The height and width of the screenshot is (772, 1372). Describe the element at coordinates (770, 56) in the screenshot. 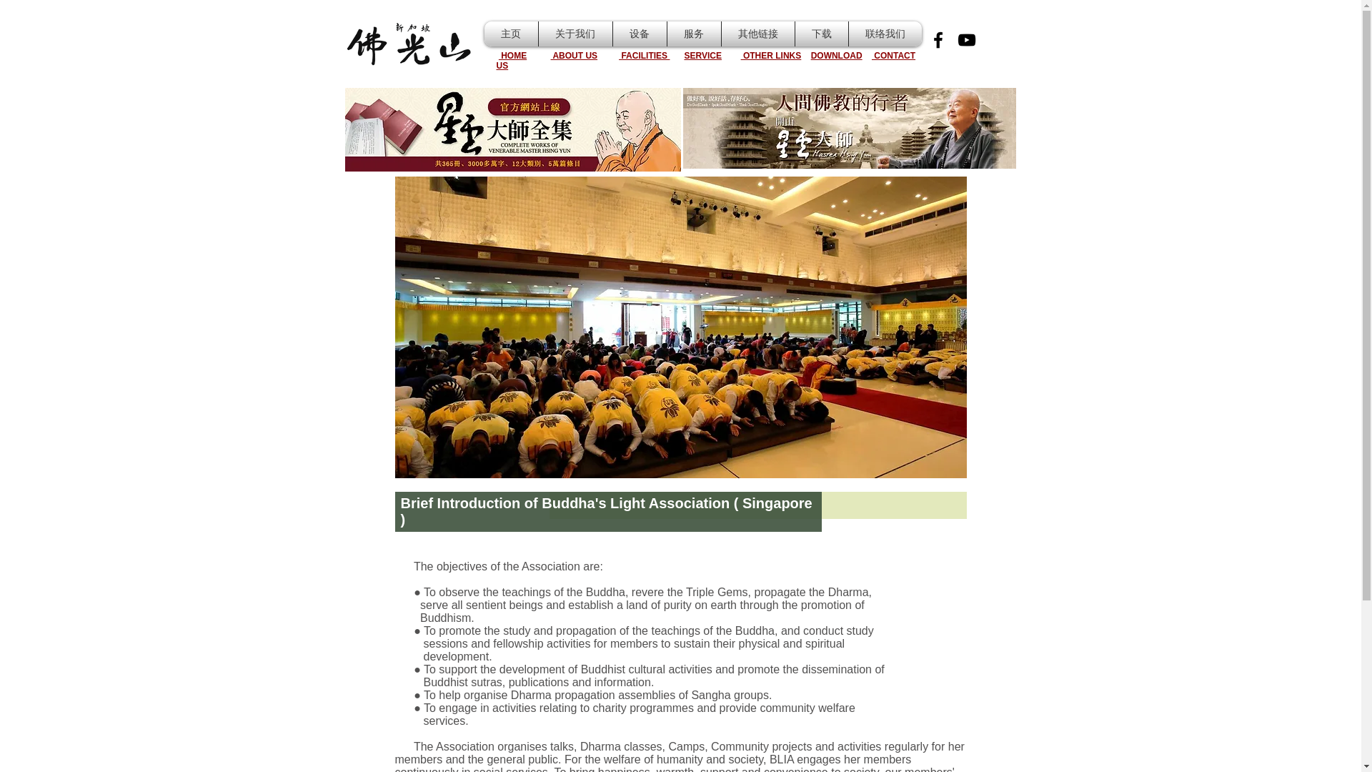

I see ` OTHER LINKS` at that location.